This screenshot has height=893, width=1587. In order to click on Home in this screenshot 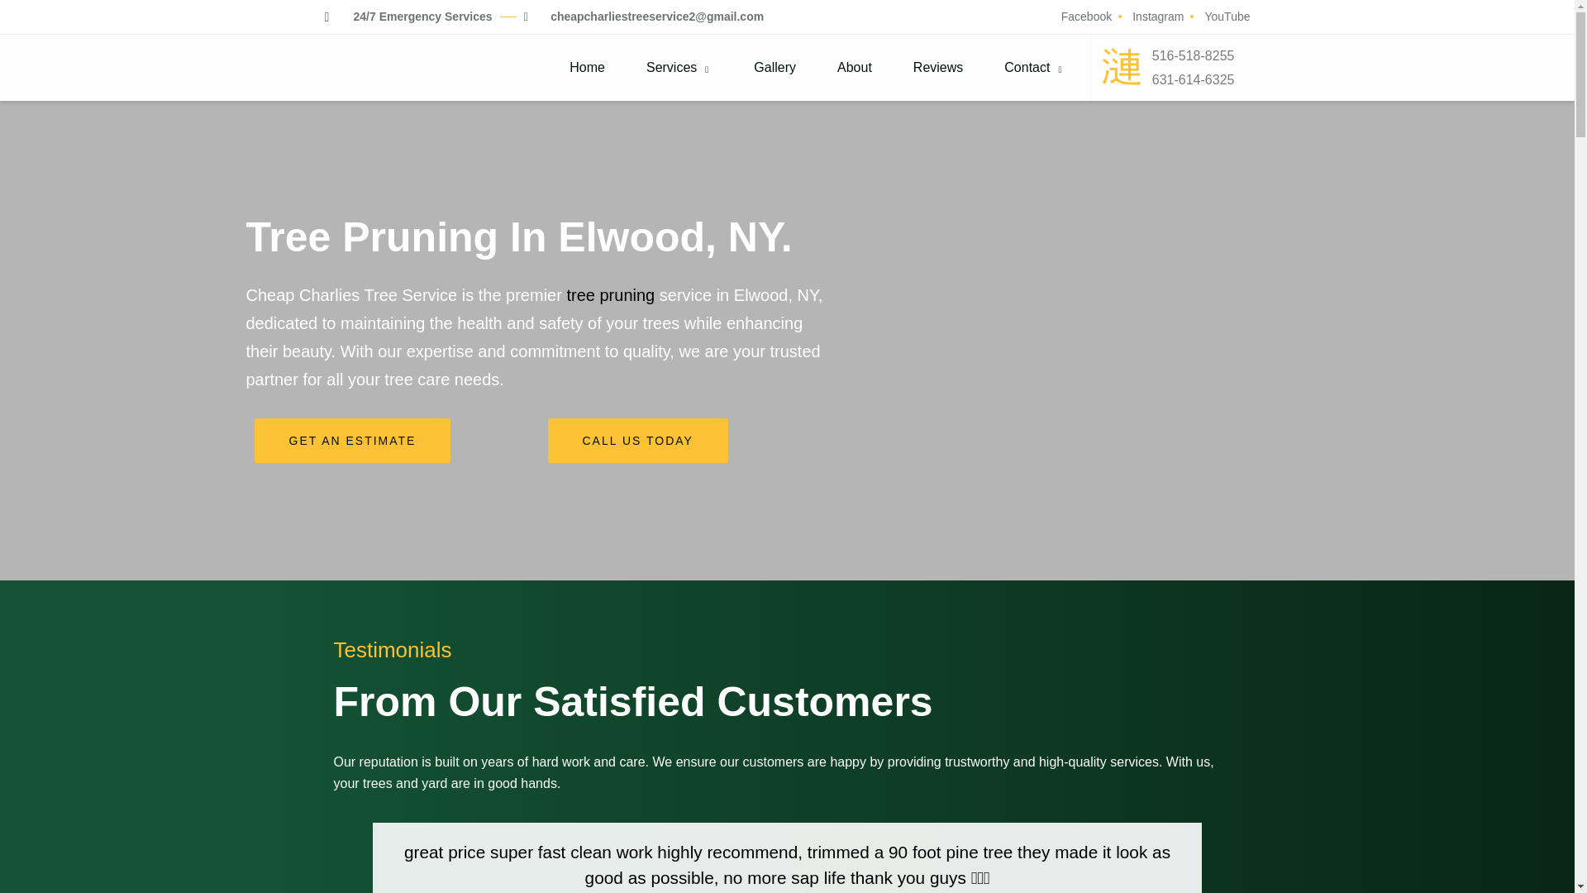, I will do `click(591, 68)`.